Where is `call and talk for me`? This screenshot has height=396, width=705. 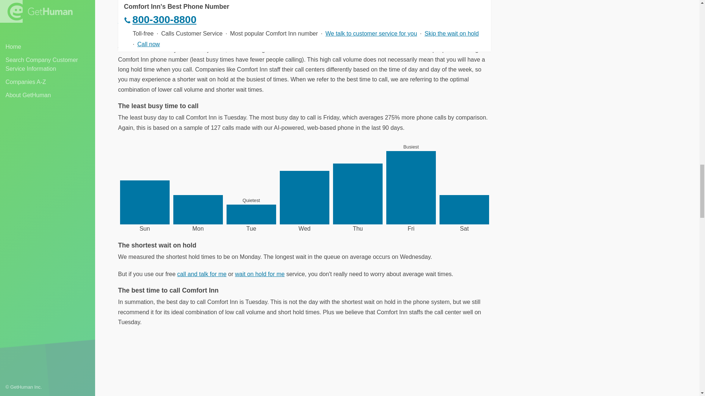
call and talk for me is located at coordinates (202, 274).